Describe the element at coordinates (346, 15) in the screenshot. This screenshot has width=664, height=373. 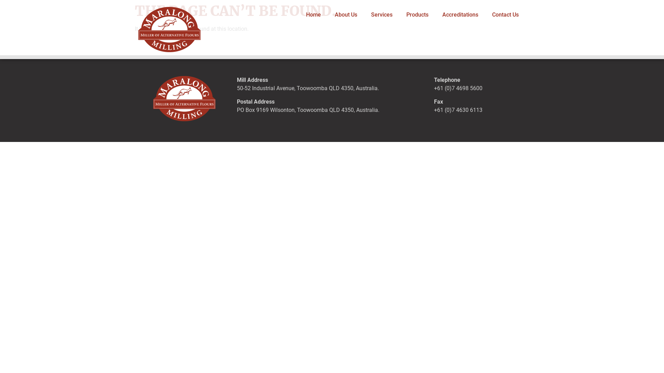
I see `About Us` at that location.